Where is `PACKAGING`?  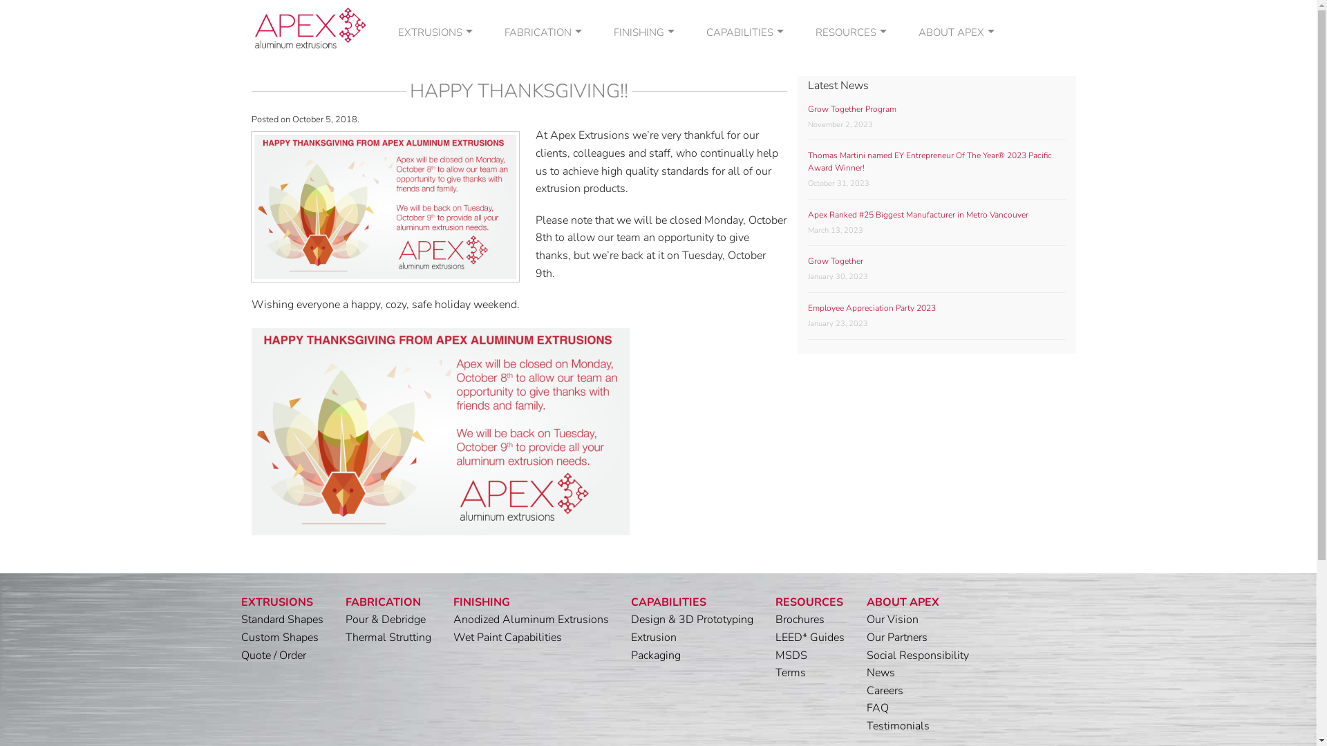
PACKAGING is located at coordinates (744, 109).